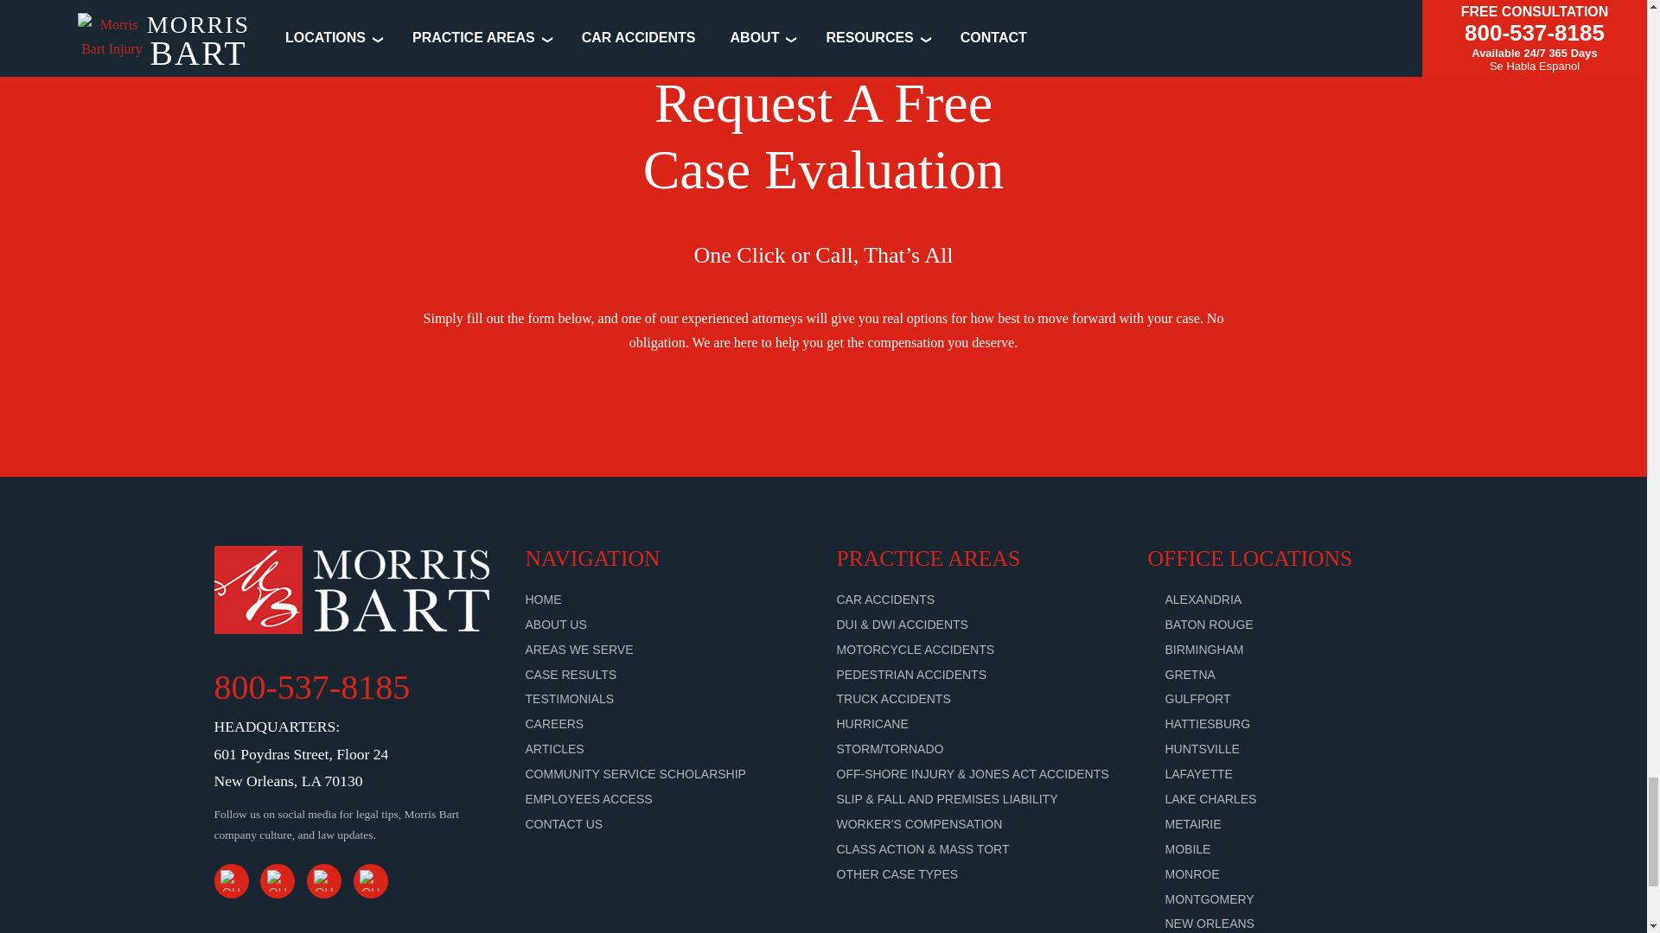  What do you see at coordinates (570, 698) in the screenshot?
I see `Testimonials` at bounding box center [570, 698].